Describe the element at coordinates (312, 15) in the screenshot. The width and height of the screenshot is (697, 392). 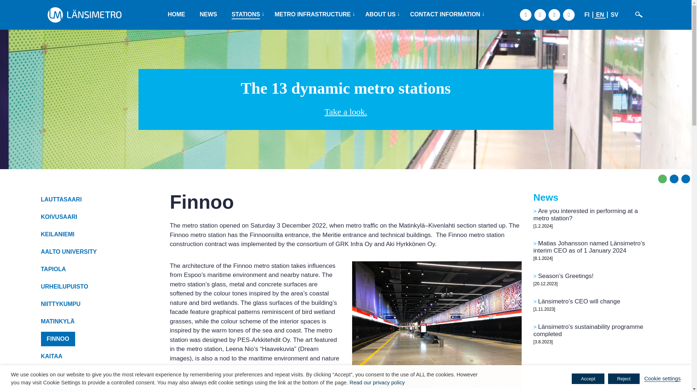
I see `METRO INFRASTRUCTURE` at that location.